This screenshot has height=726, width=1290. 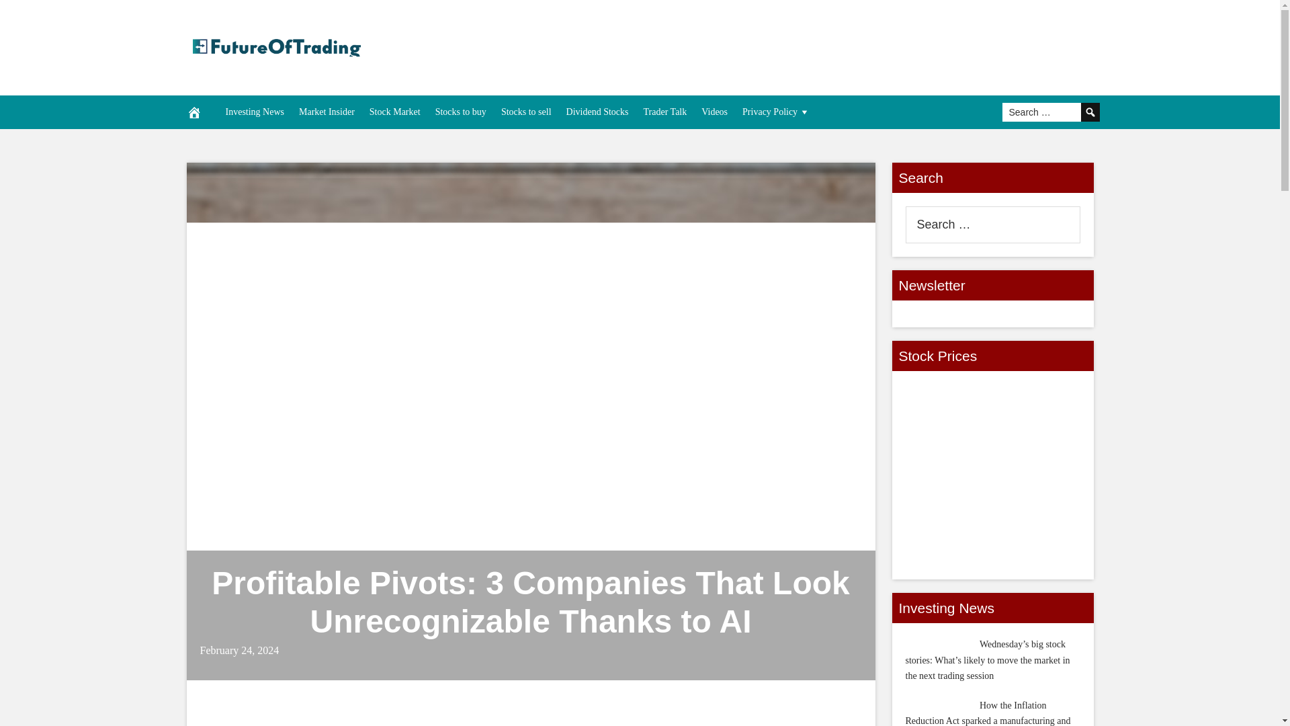 What do you see at coordinates (777, 112) in the screenshot?
I see `Privacy Policy` at bounding box center [777, 112].